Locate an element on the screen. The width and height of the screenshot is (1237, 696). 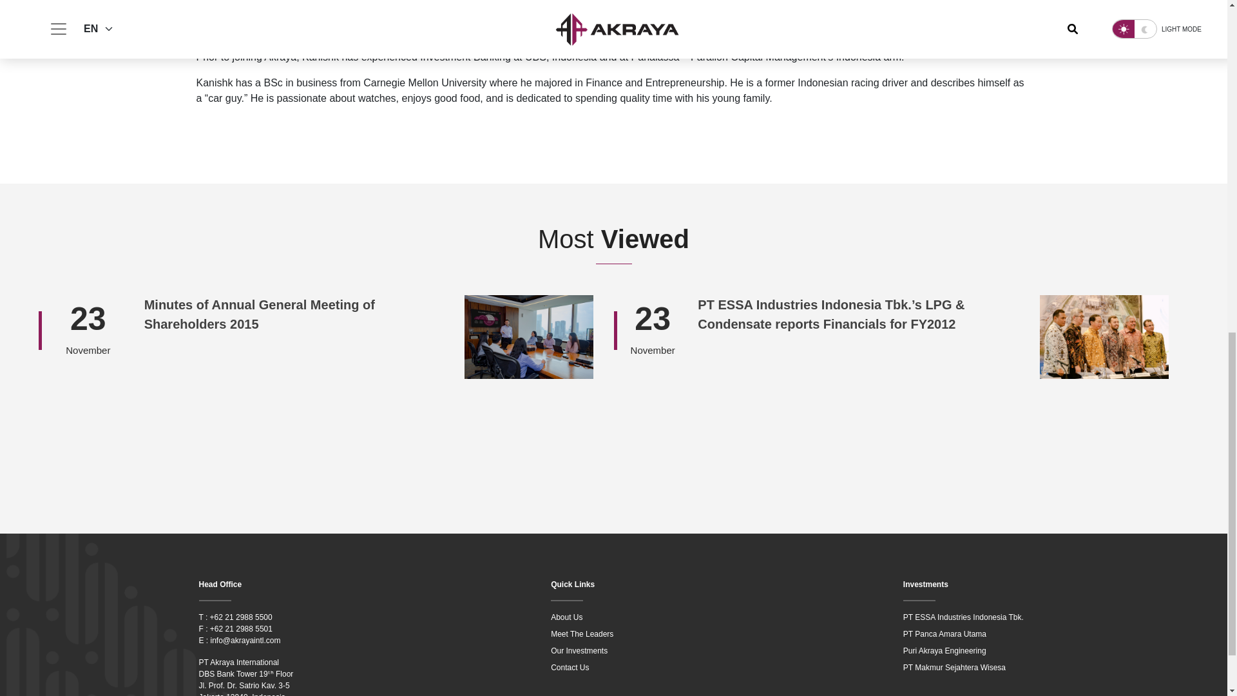
Meet The Leaders is located at coordinates (613, 634).